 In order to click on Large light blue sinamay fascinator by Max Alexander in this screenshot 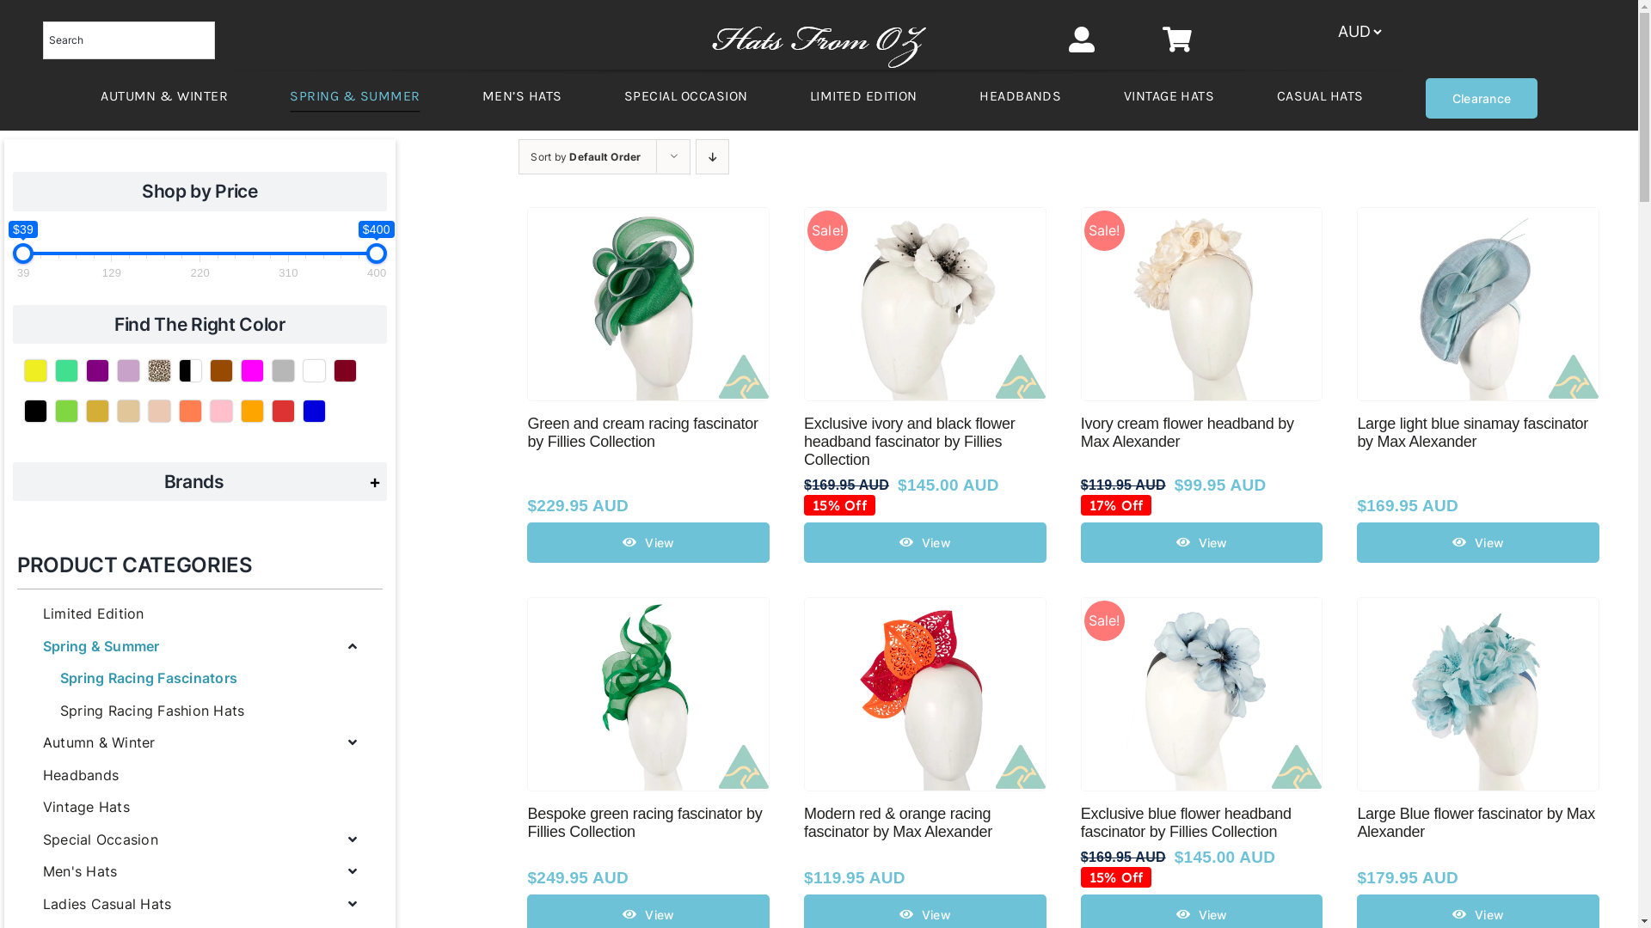, I will do `click(1472, 433)`.